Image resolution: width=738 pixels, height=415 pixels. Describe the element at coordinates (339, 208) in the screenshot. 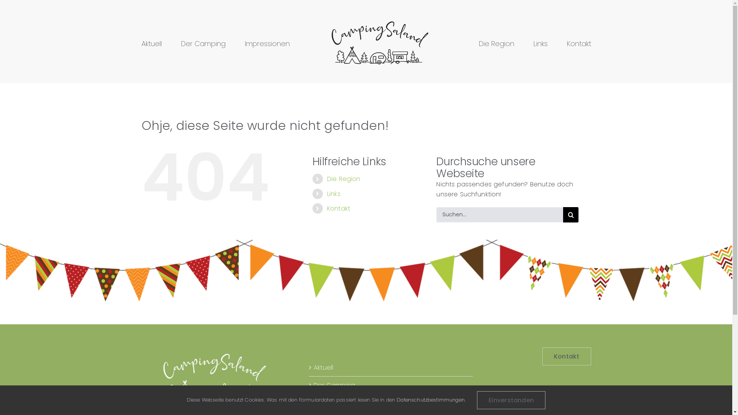

I see `Kontakt` at that location.